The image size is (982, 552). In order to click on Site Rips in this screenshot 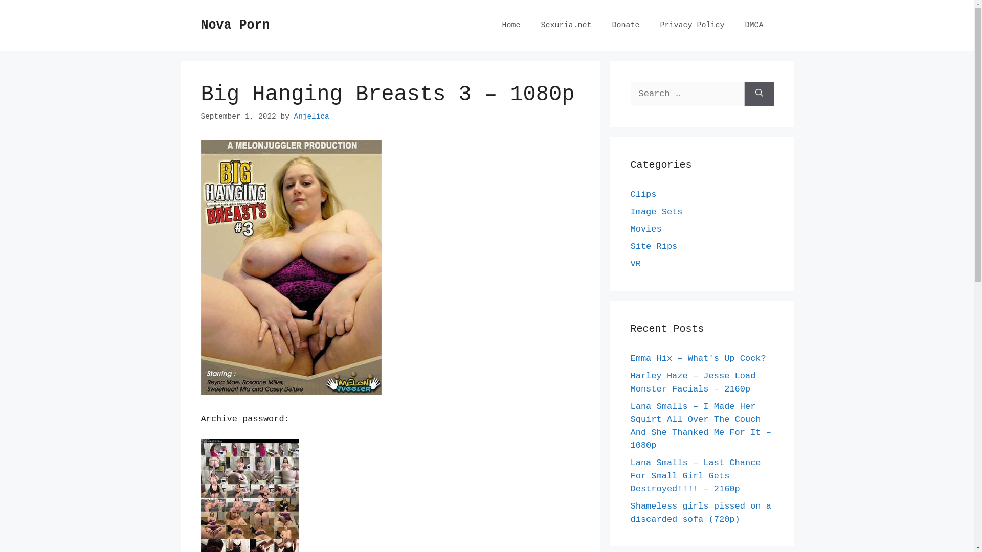, I will do `click(654, 246)`.